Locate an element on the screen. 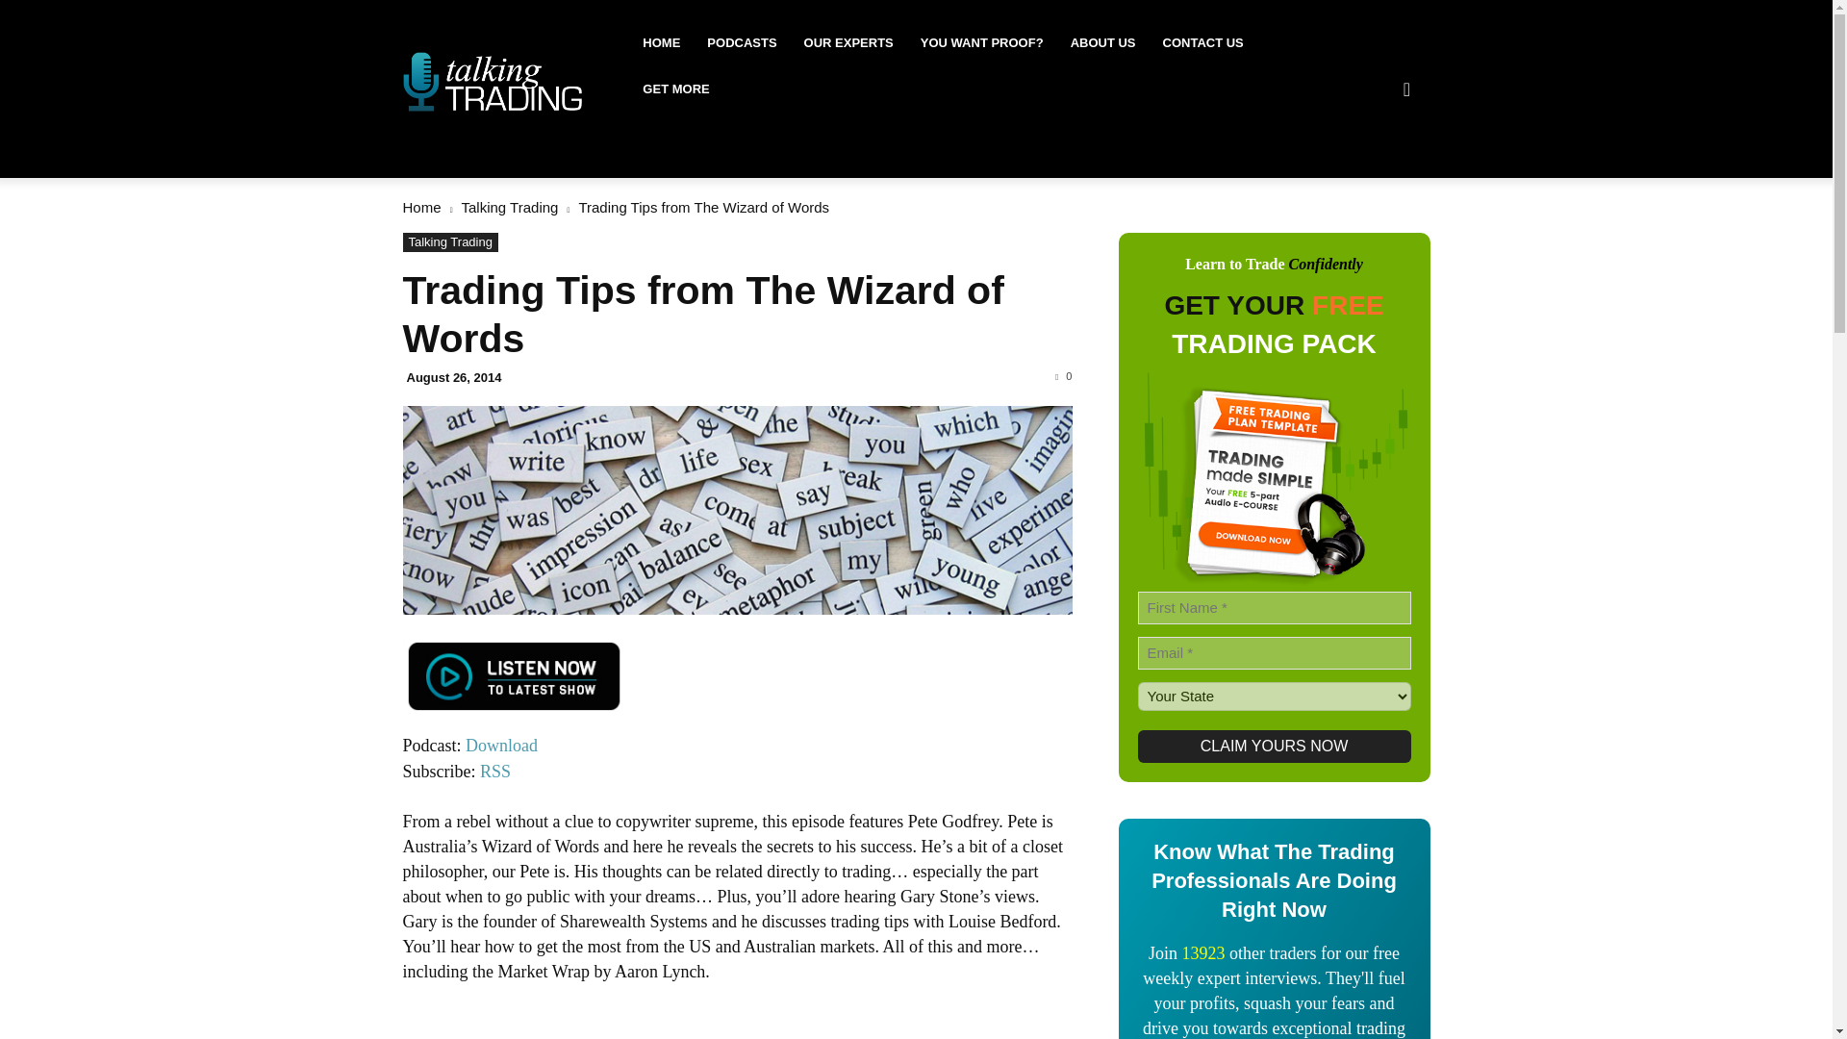  Play is located at coordinates (513, 687).